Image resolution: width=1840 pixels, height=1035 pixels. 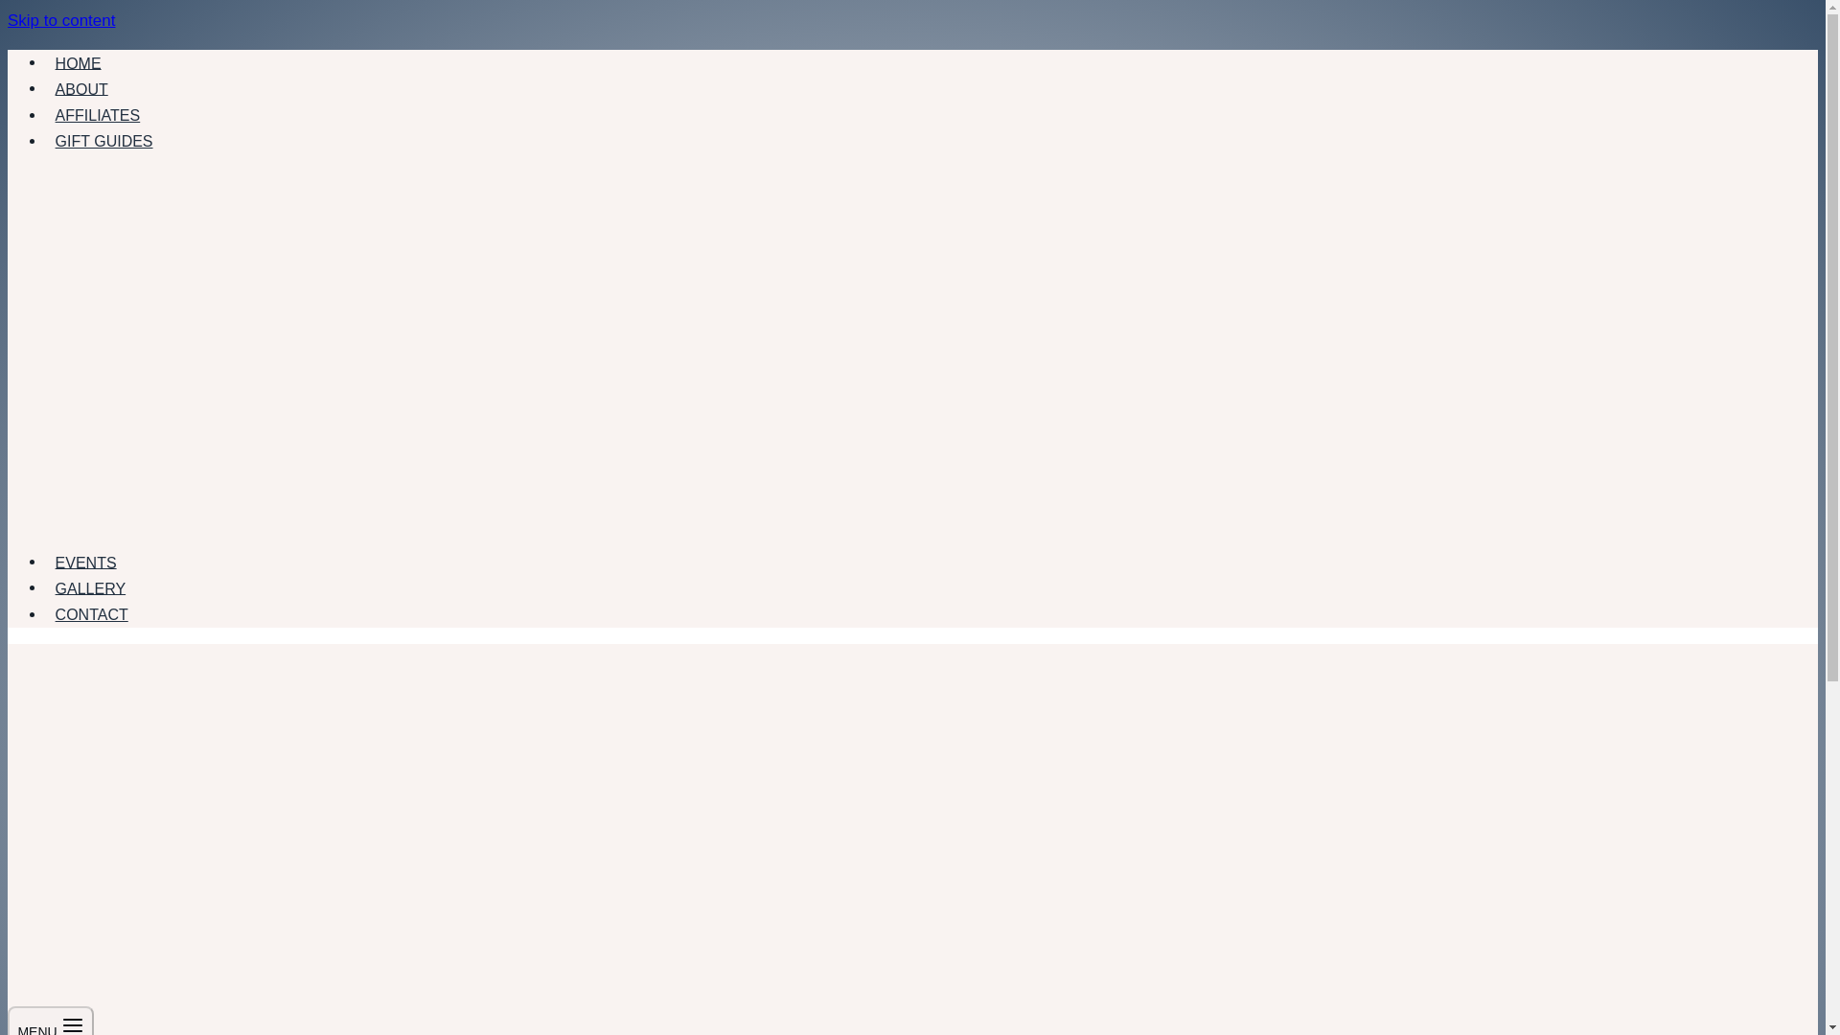 What do you see at coordinates (91, 613) in the screenshot?
I see `CONTACT` at bounding box center [91, 613].